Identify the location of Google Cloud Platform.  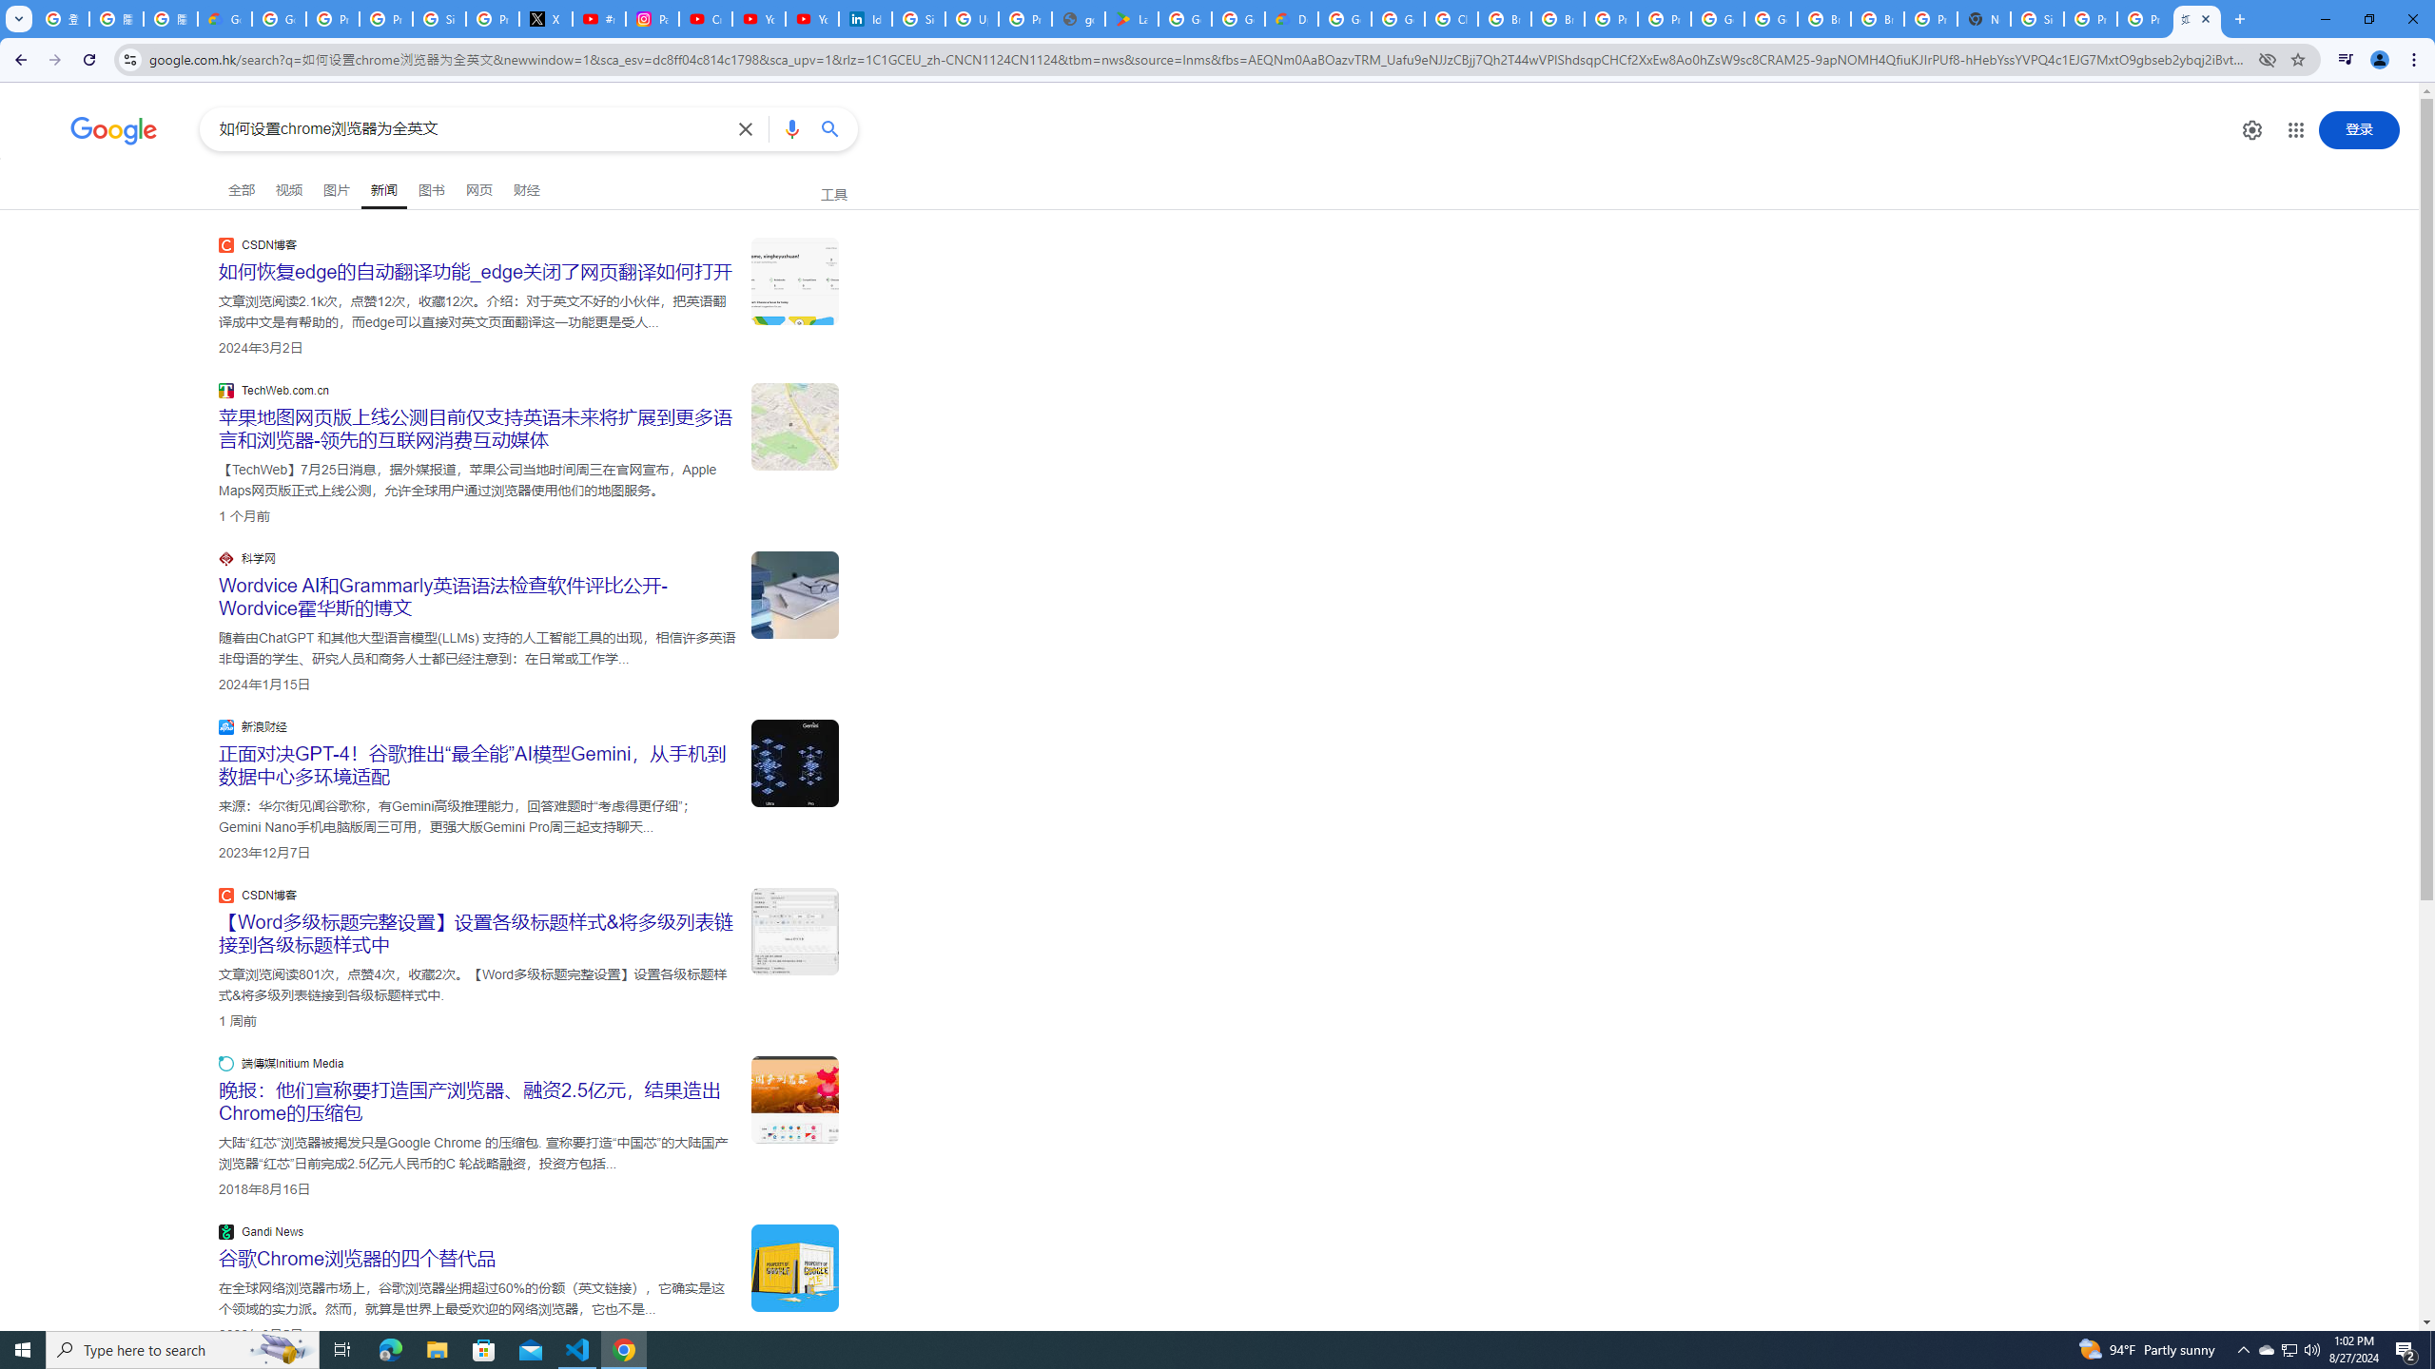
(1771, 19).